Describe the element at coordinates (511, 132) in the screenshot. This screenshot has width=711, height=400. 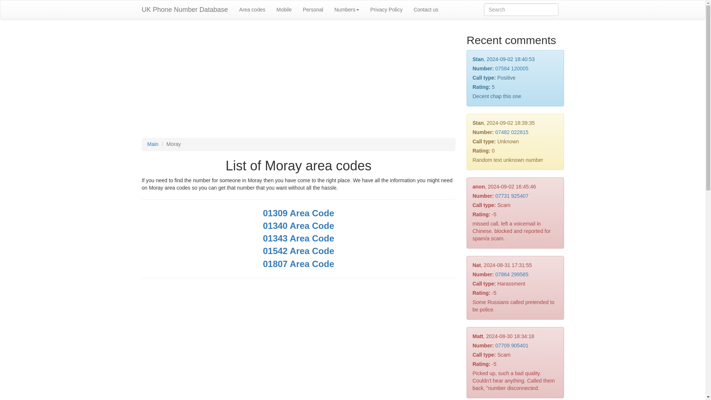
I see `07482 022815` at that location.